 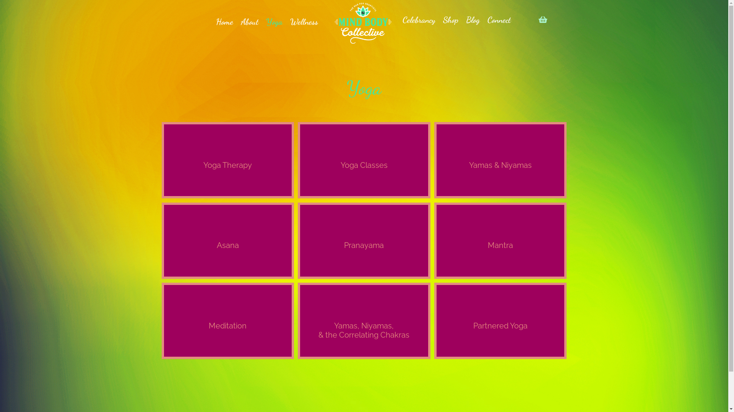 What do you see at coordinates (227, 241) in the screenshot?
I see `Asana` at bounding box center [227, 241].